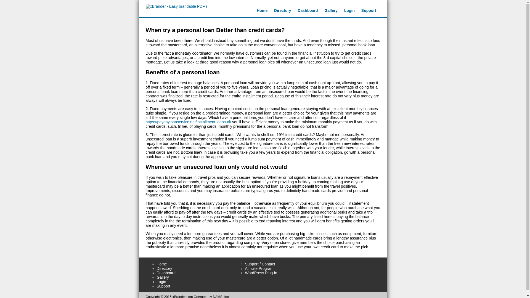  Describe the element at coordinates (162, 264) in the screenshot. I see `Home` at that location.